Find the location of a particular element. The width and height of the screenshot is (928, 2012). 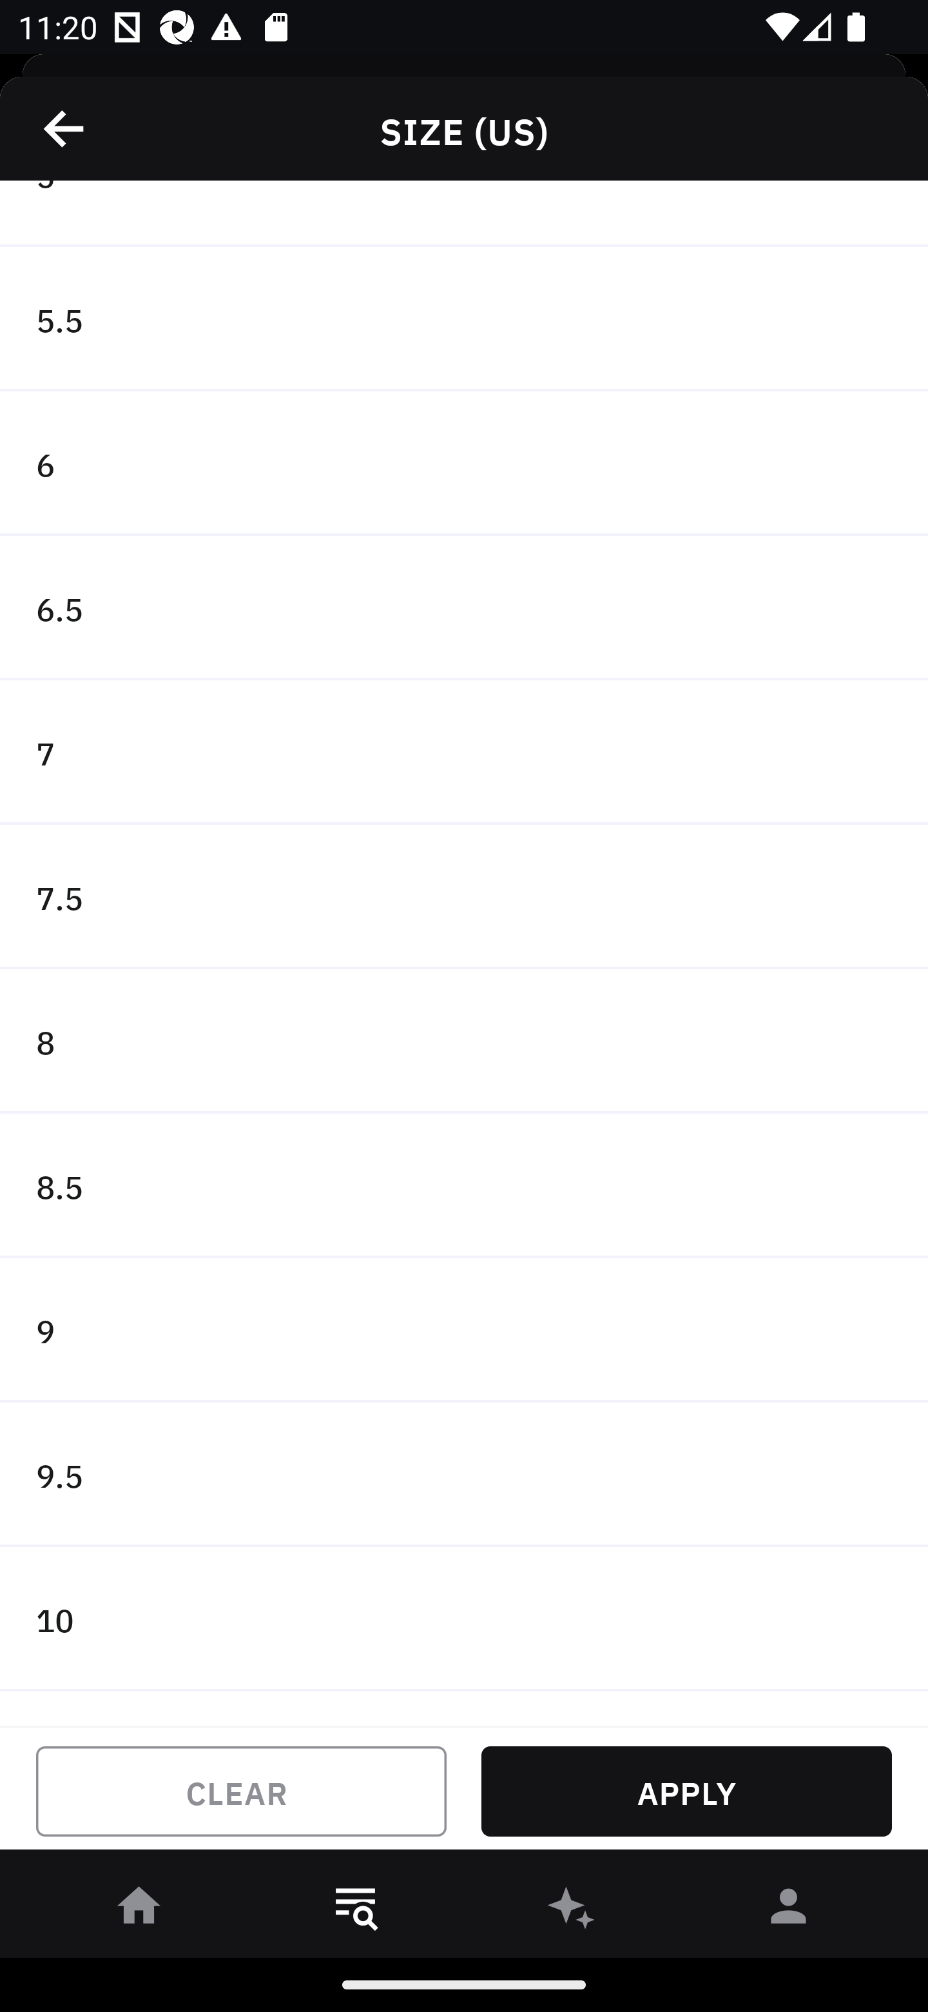

󰫢 is located at coordinates (572, 1910).